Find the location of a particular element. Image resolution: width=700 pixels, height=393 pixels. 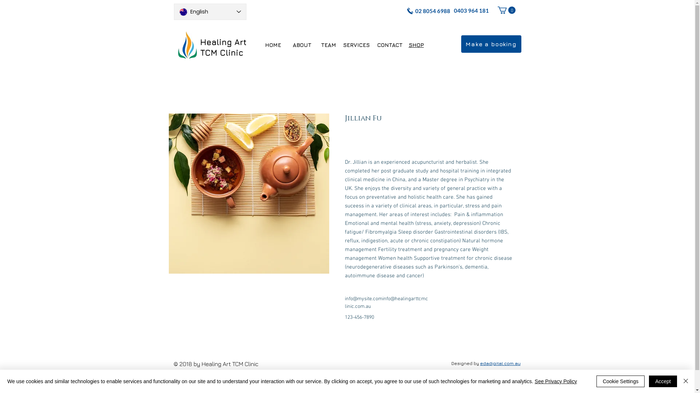

Make a booking is located at coordinates (491, 44).